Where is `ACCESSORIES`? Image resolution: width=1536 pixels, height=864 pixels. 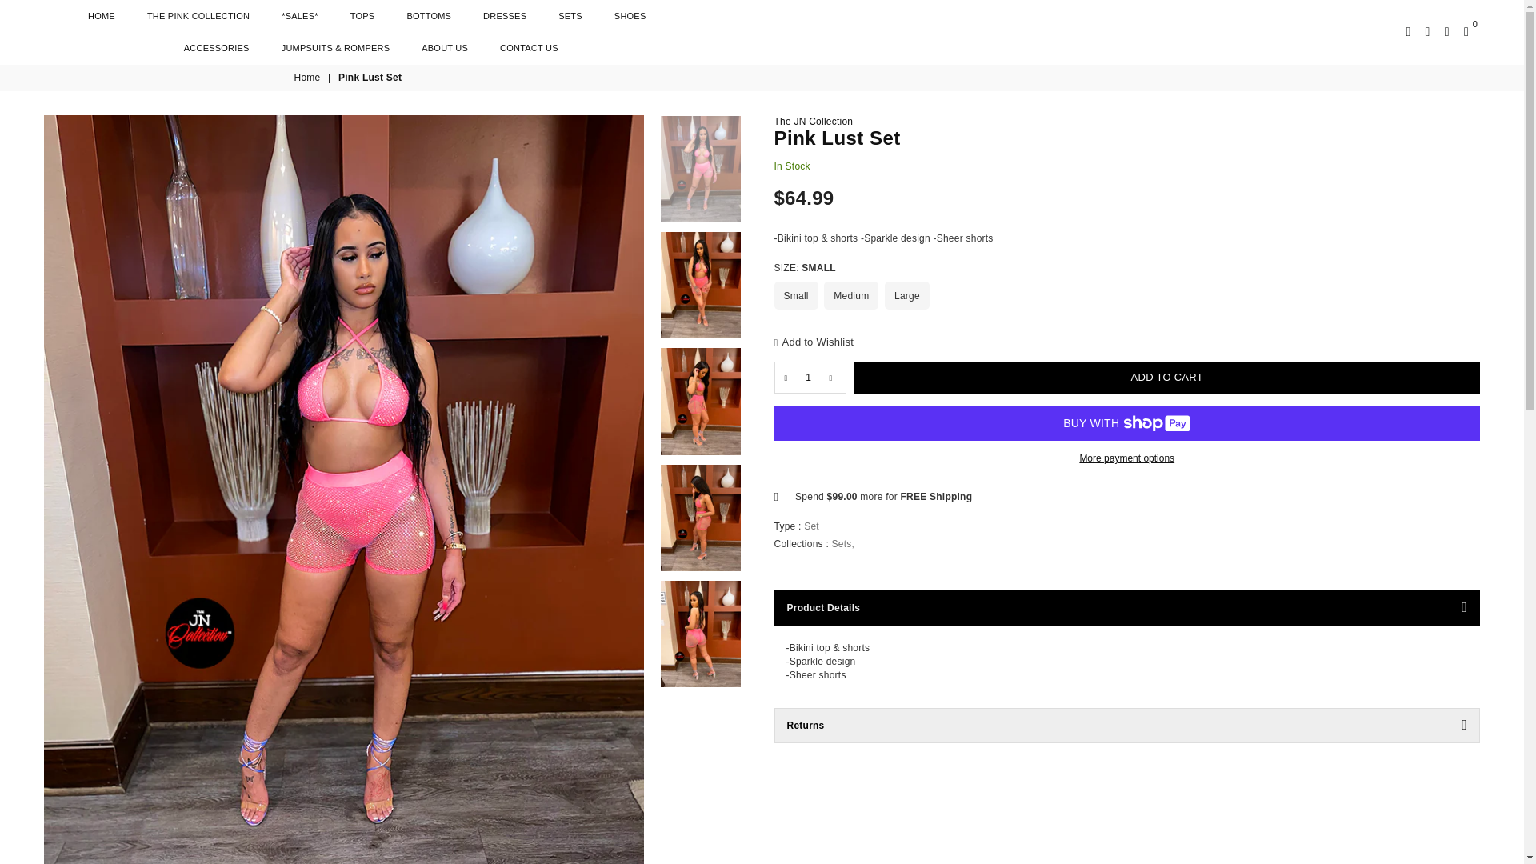 ACCESSORIES is located at coordinates (216, 47).